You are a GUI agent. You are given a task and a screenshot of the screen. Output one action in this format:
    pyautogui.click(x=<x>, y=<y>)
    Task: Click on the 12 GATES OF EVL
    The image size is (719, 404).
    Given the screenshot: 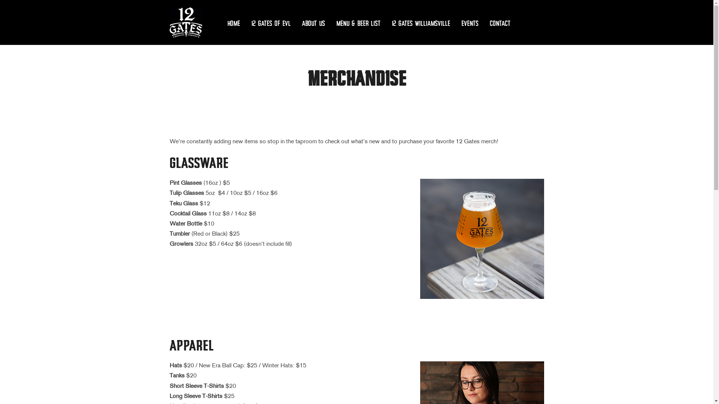 What is the action you would take?
    pyautogui.click(x=270, y=23)
    